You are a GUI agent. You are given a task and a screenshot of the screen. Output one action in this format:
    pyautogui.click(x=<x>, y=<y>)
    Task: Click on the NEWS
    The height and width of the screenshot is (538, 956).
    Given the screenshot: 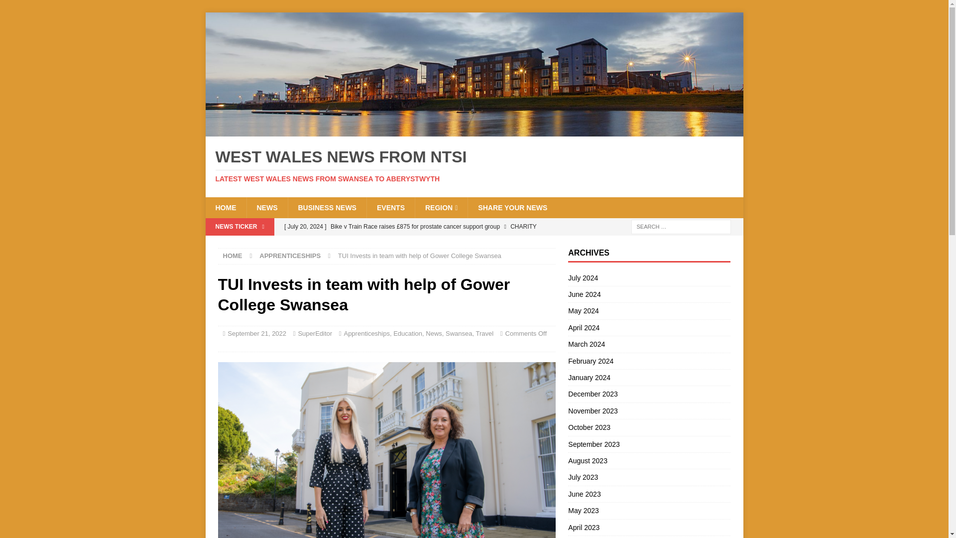 What is the action you would take?
    pyautogui.click(x=266, y=208)
    